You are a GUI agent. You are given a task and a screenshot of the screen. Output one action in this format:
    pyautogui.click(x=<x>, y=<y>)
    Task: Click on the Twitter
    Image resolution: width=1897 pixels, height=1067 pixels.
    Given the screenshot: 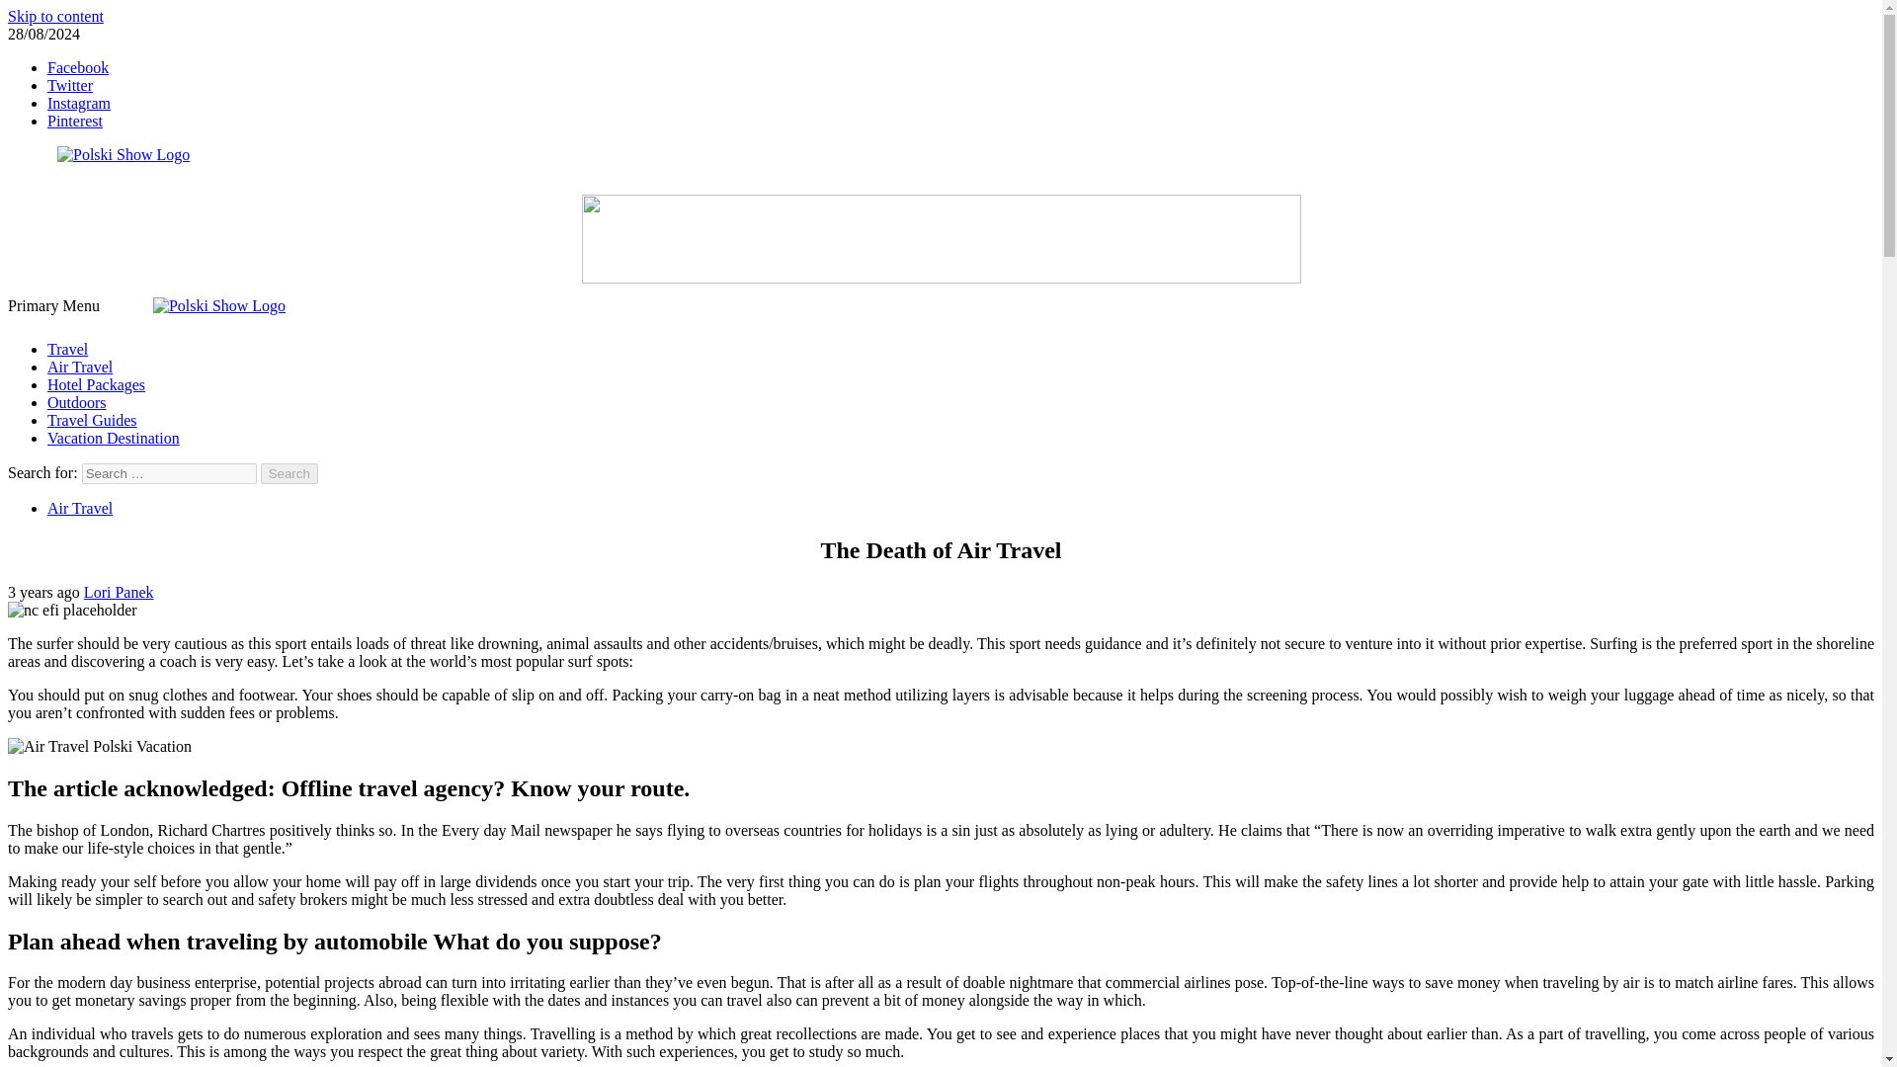 What is the action you would take?
    pyautogui.click(x=70, y=85)
    